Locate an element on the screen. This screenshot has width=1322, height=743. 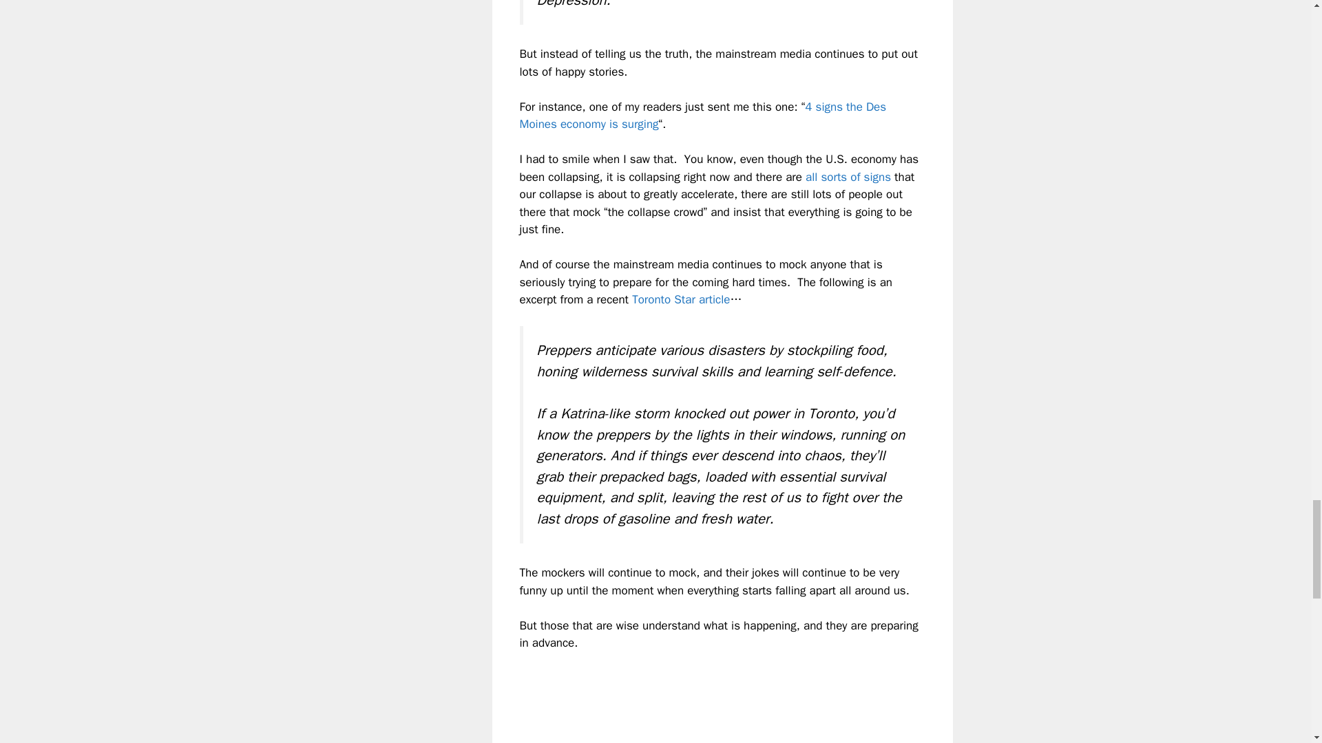
4 signs the Des Moines economy is surging is located at coordinates (702, 116).